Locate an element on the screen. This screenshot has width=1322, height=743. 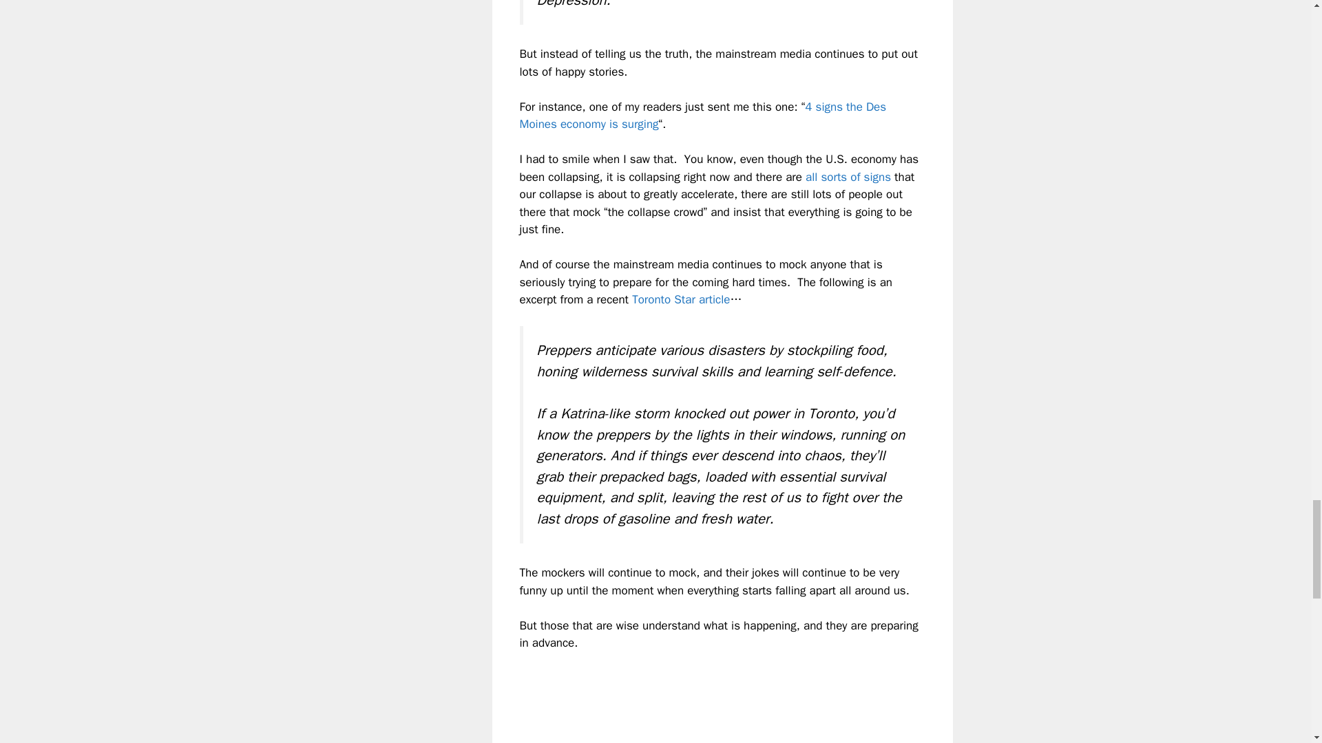
4 signs the Des Moines economy is surging is located at coordinates (702, 116).